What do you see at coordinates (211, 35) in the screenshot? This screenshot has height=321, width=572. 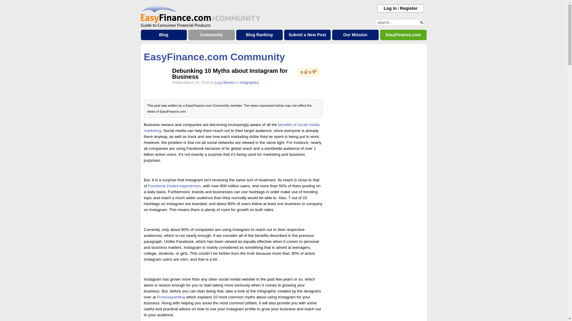 I see `Community` at bounding box center [211, 35].